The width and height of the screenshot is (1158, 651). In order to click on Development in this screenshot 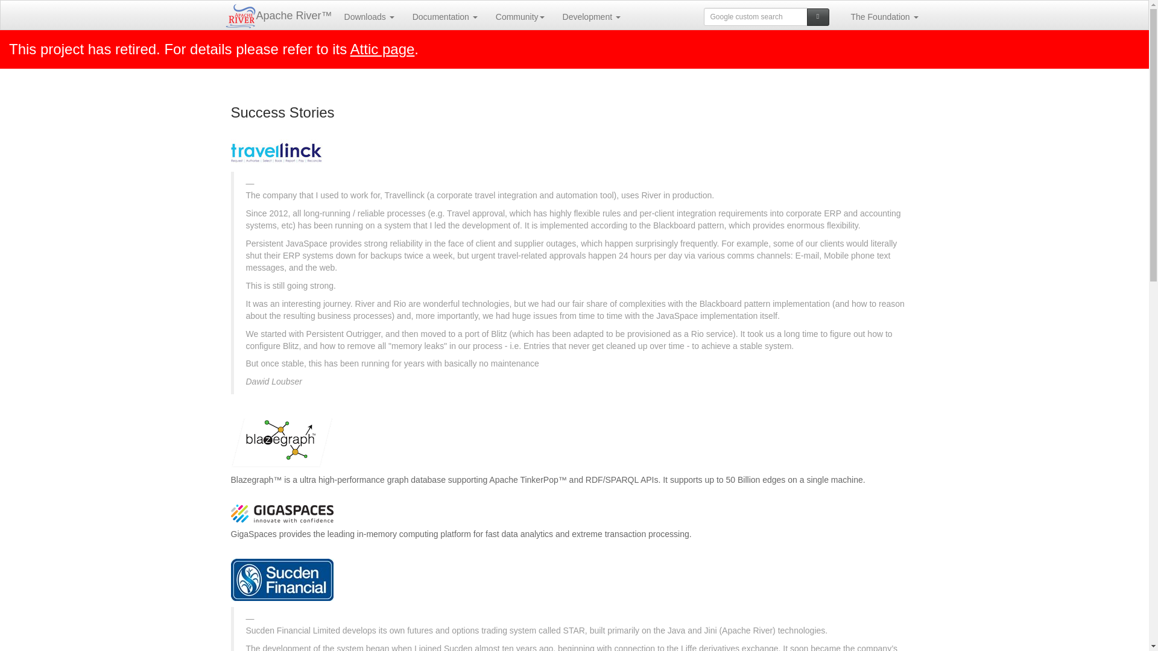, I will do `click(591, 16)`.